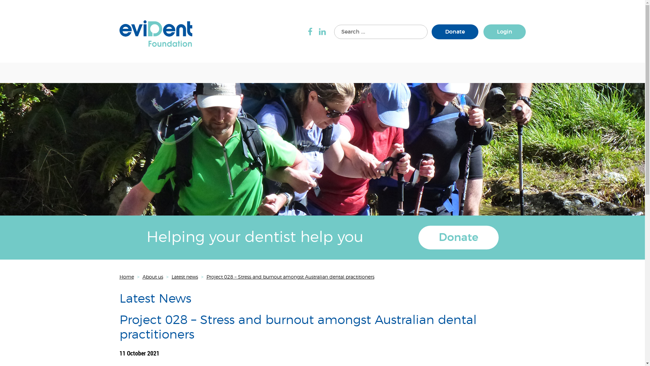 The width and height of the screenshot is (650, 366). What do you see at coordinates (127, 277) in the screenshot?
I see `Home` at bounding box center [127, 277].